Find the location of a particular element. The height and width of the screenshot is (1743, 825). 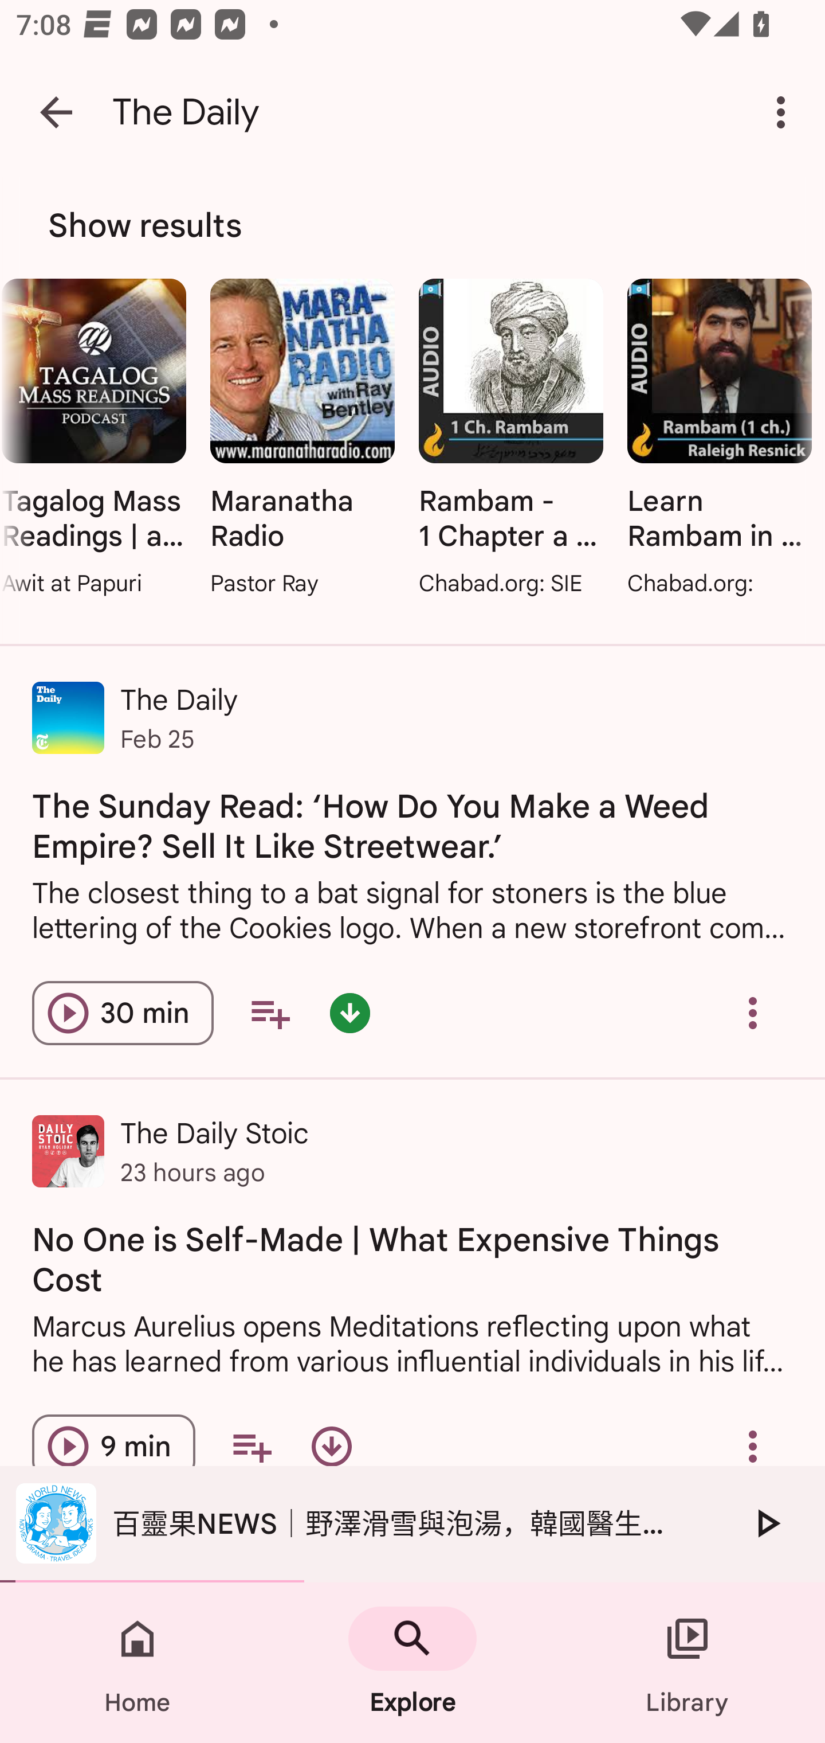

Add to your queue is located at coordinates (251, 1447).